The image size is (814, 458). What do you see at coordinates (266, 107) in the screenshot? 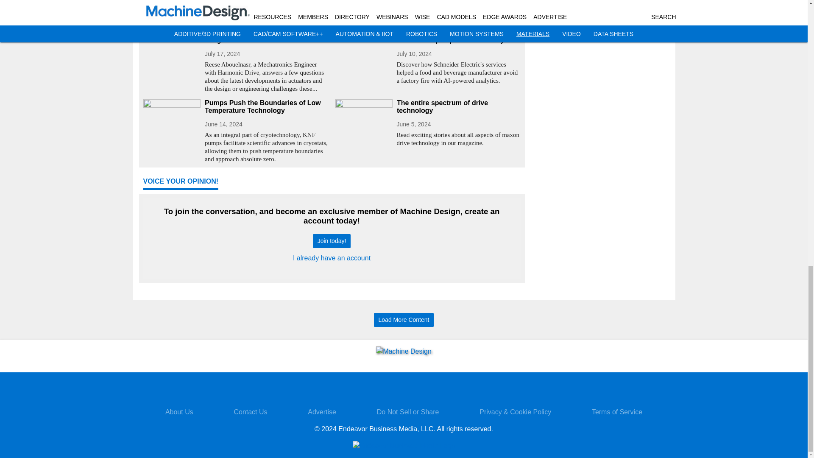
I see `Pumps Push the Boundaries of Low Temperature Technology` at bounding box center [266, 107].